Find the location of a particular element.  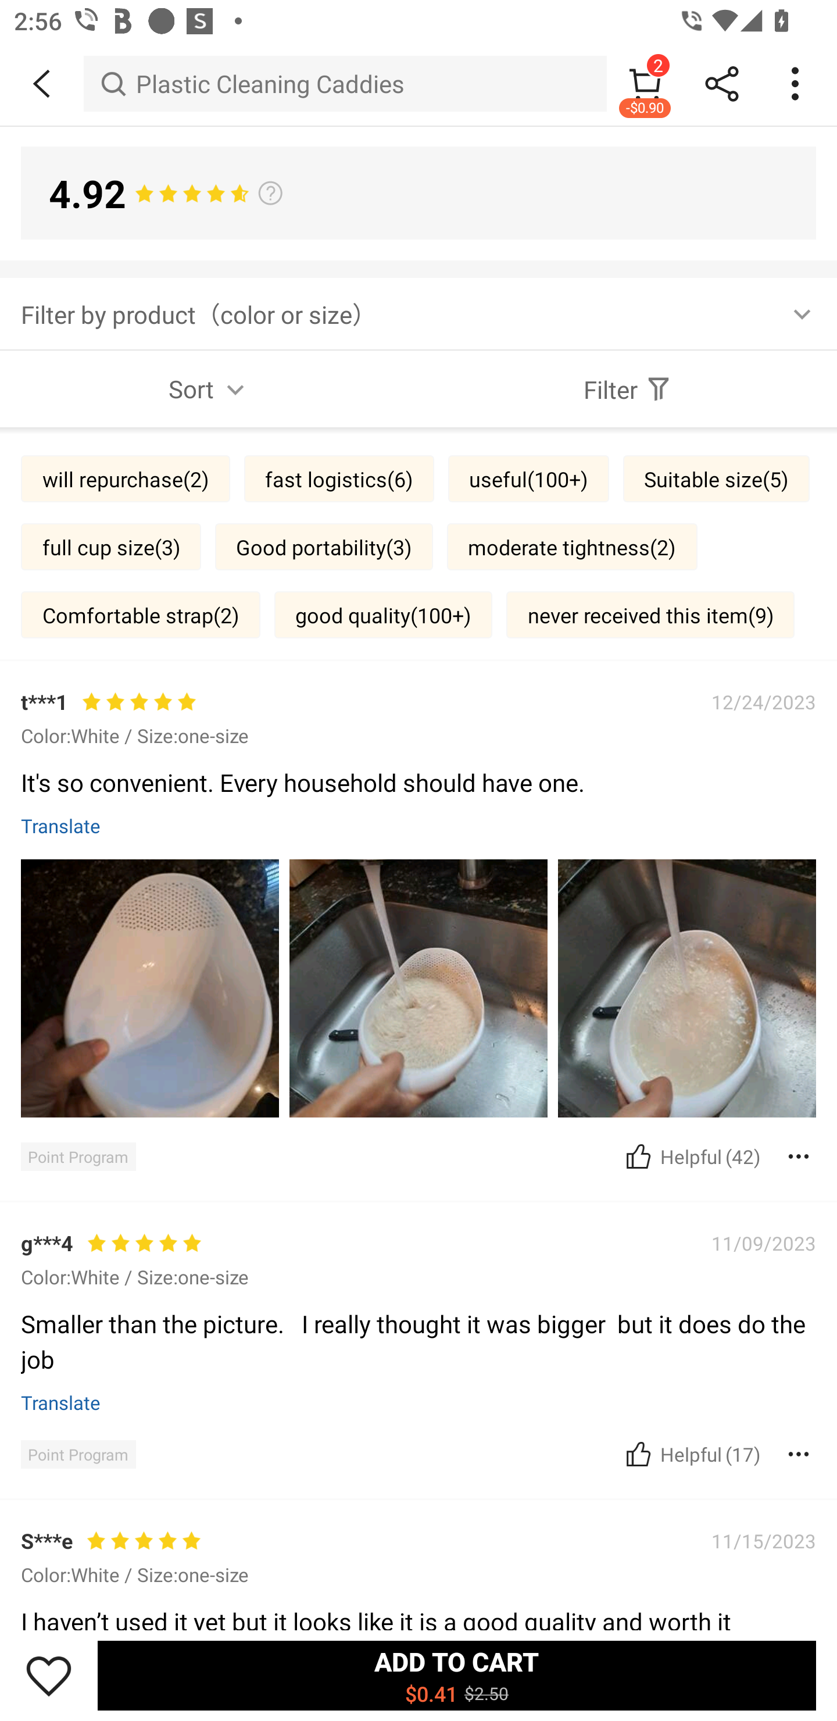

Comfortable strap(2) is located at coordinates (141, 615).